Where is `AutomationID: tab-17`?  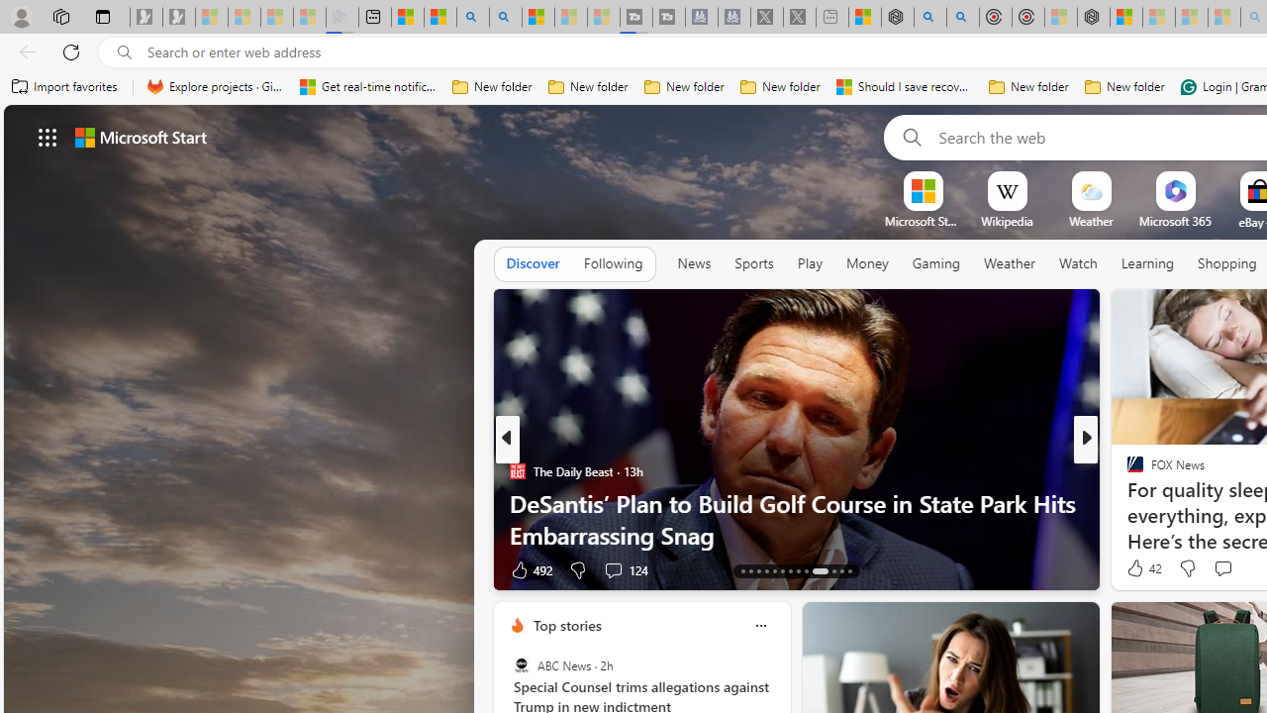
AutomationID: tab-17 is located at coordinates (774, 570).